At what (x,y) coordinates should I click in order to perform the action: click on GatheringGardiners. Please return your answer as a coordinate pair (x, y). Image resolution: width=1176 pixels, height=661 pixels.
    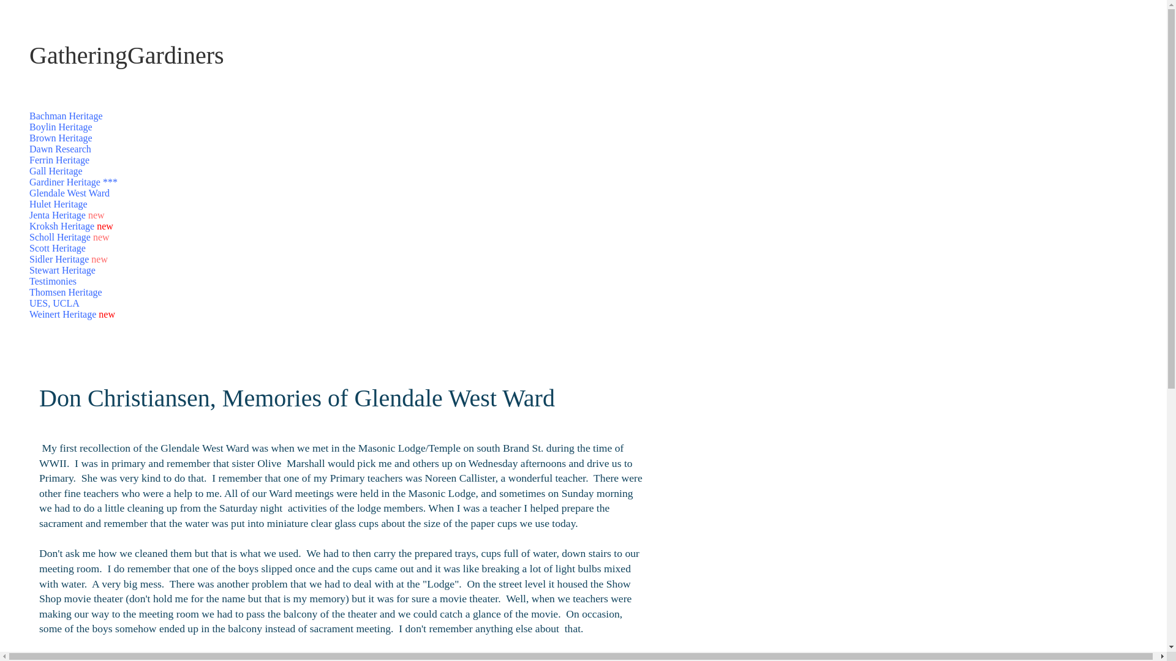
    Looking at the image, I should click on (127, 55).